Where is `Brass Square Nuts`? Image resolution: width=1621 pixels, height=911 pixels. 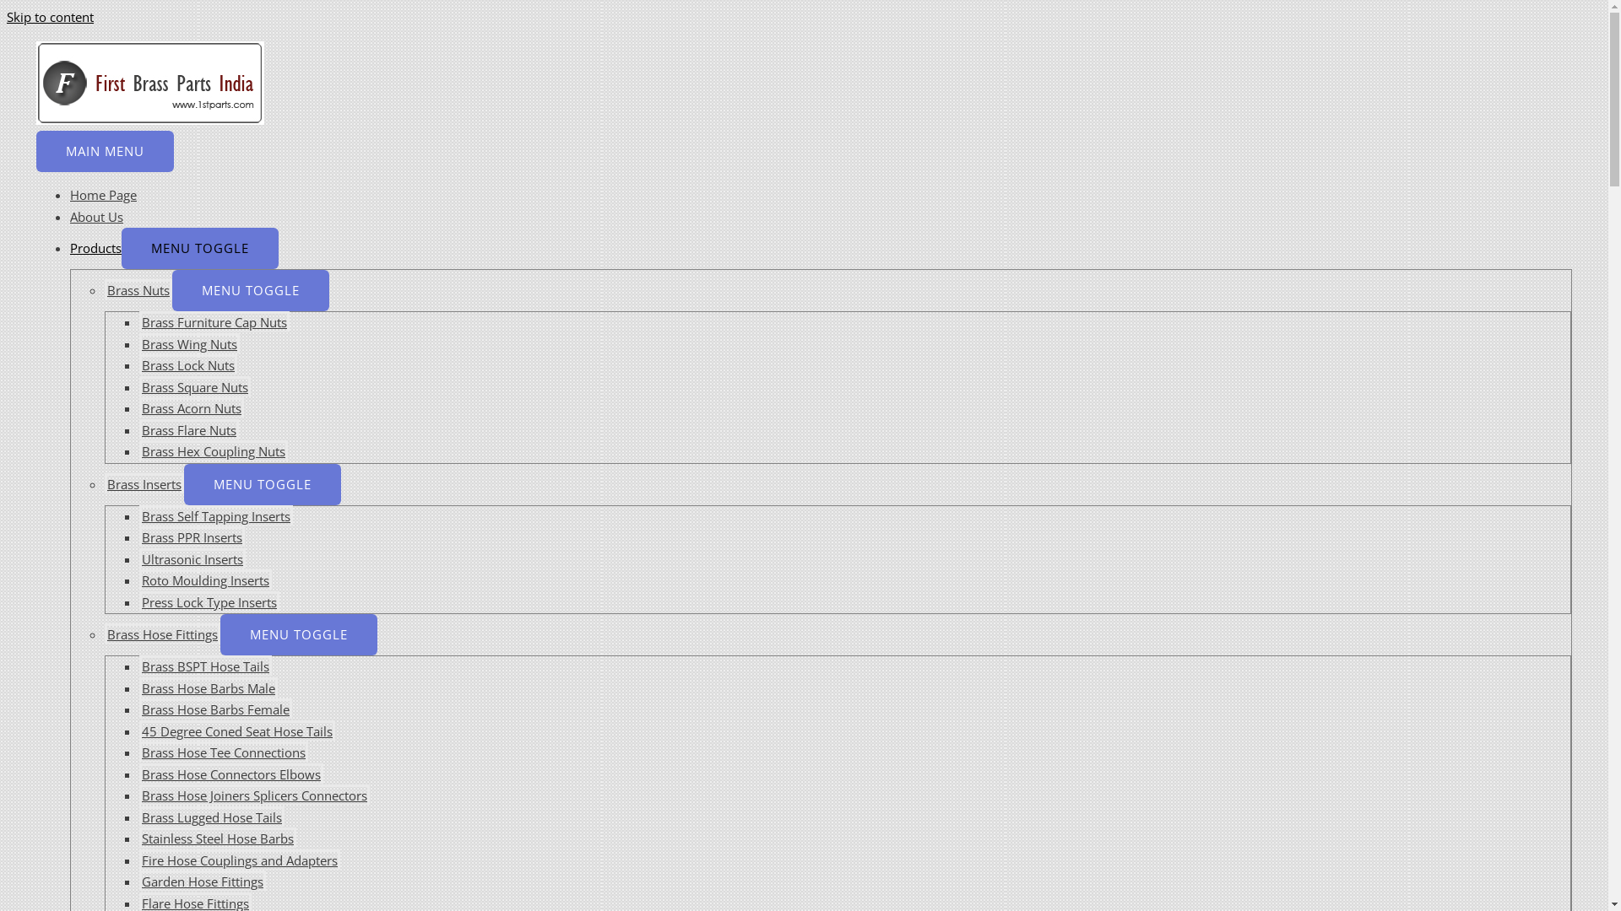 Brass Square Nuts is located at coordinates (195, 386).